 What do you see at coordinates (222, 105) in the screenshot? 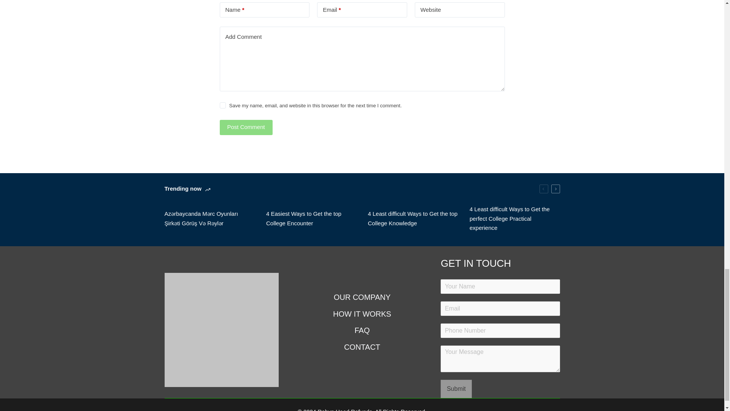
I see `yes` at bounding box center [222, 105].